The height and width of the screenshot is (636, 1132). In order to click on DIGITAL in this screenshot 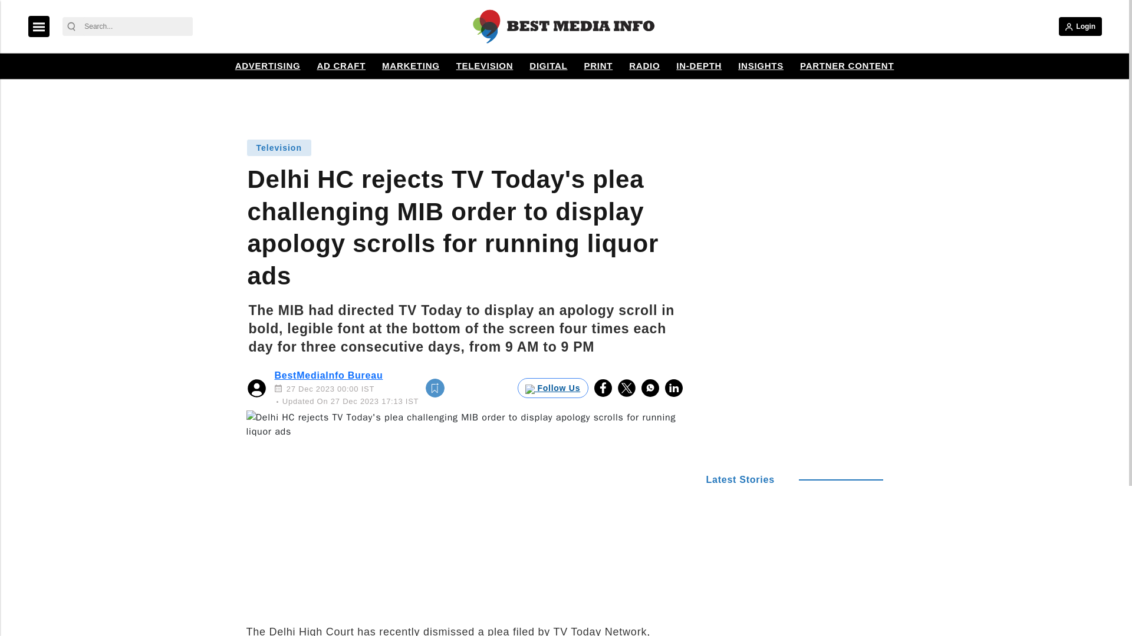, I will do `click(548, 66)`.